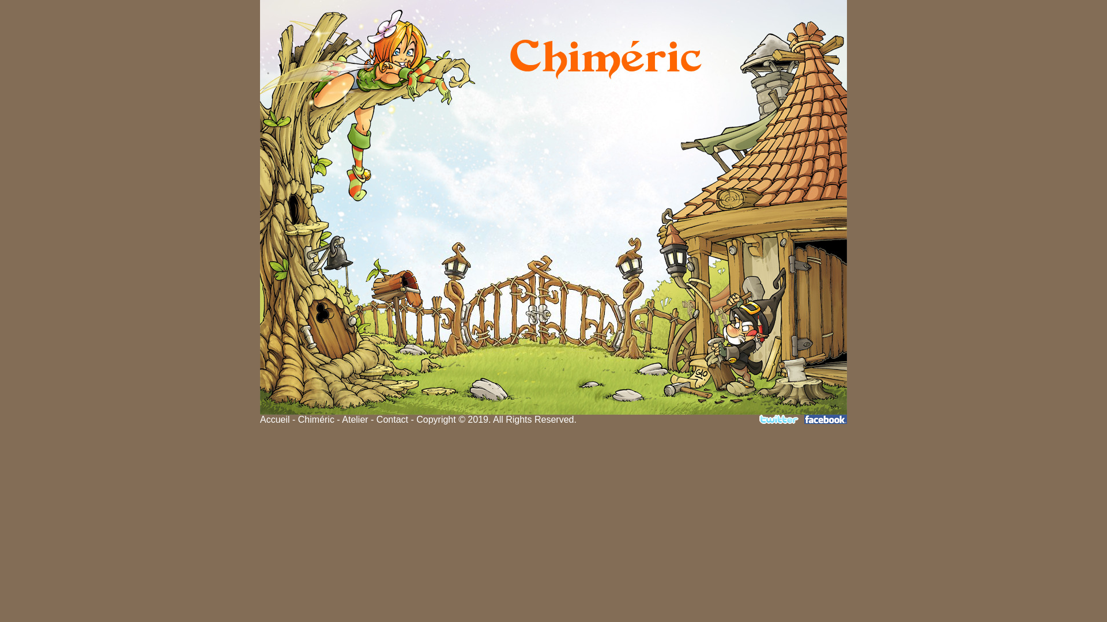 The height and width of the screenshot is (622, 1107). Describe the element at coordinates (392, 419) in the screenshot. I see `Contact` at that location.